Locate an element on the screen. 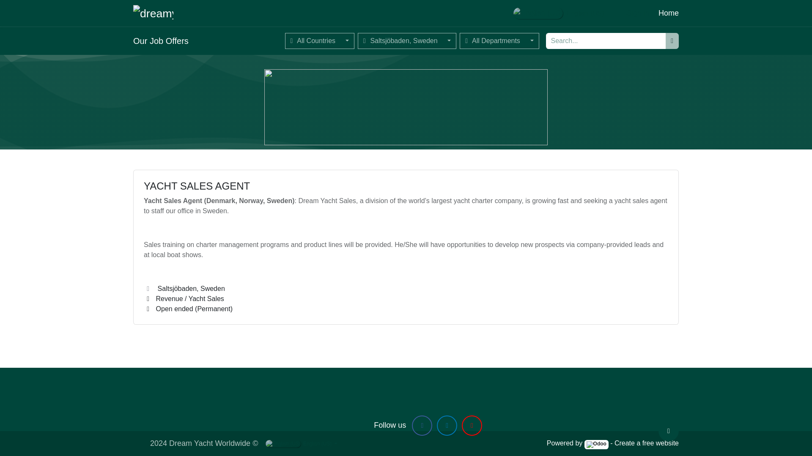 The image size is (812, 456). Sign in is located at coordinates (638, 13).